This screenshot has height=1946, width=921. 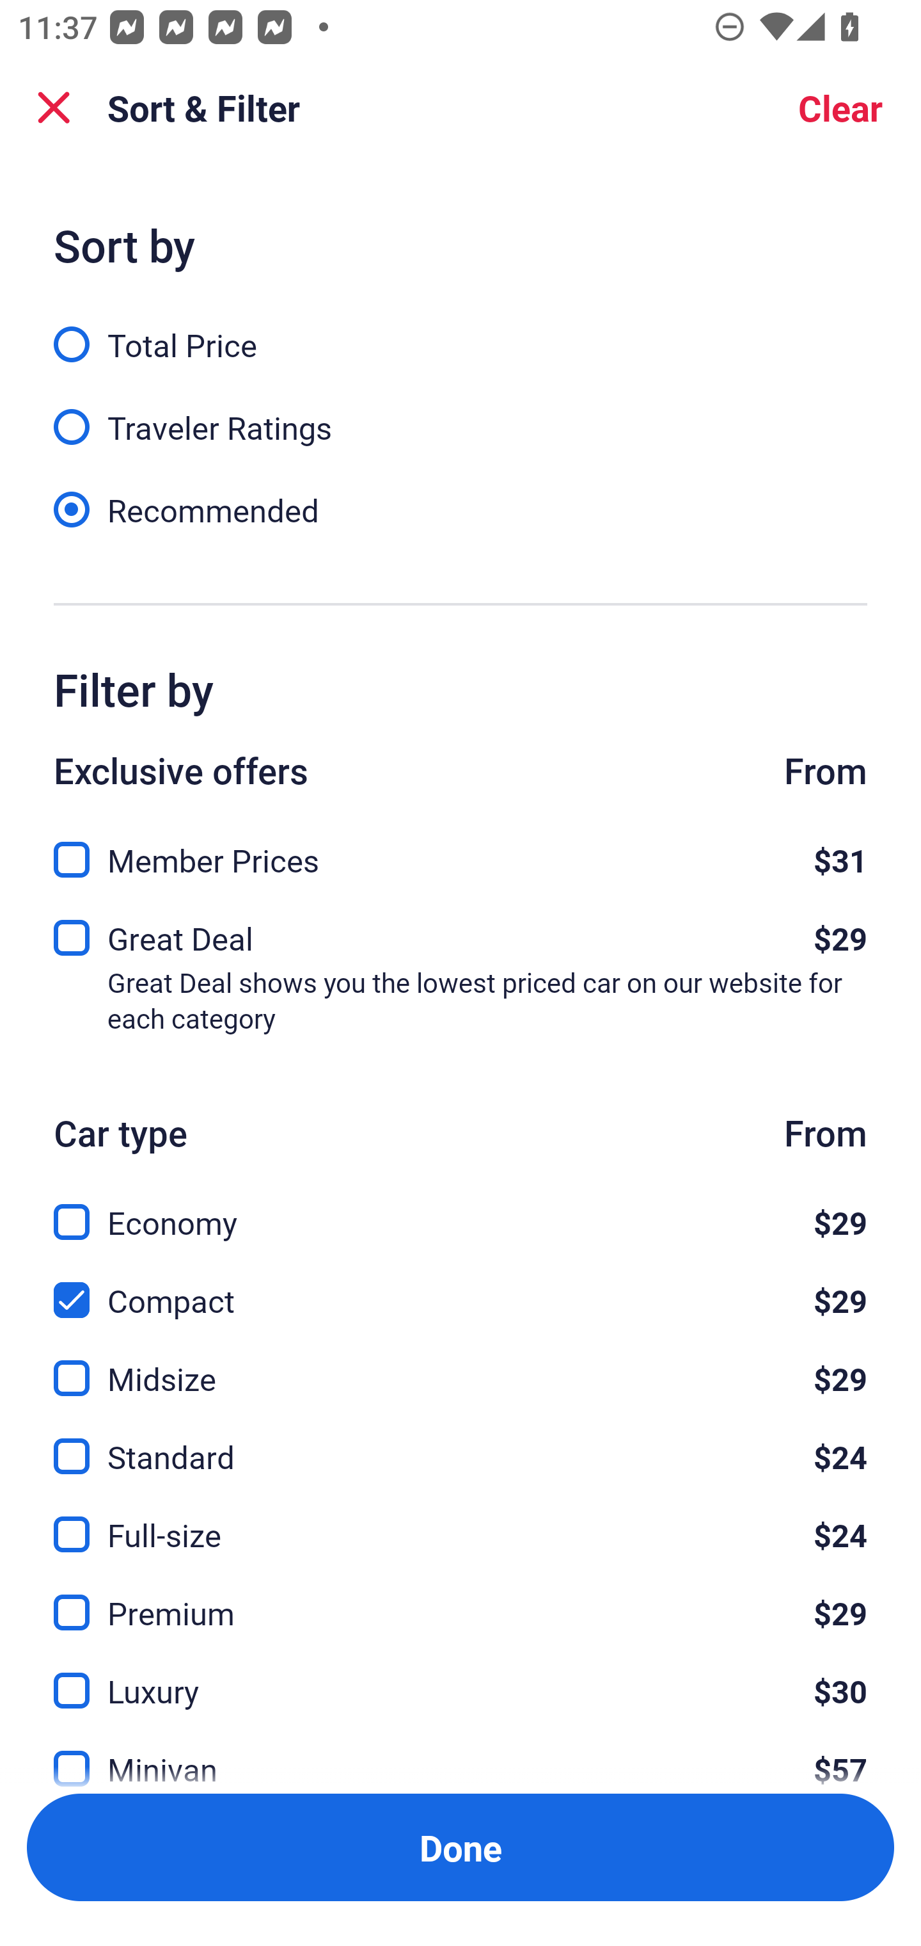 I want to click on Total Price, so click(x=460, y=330).